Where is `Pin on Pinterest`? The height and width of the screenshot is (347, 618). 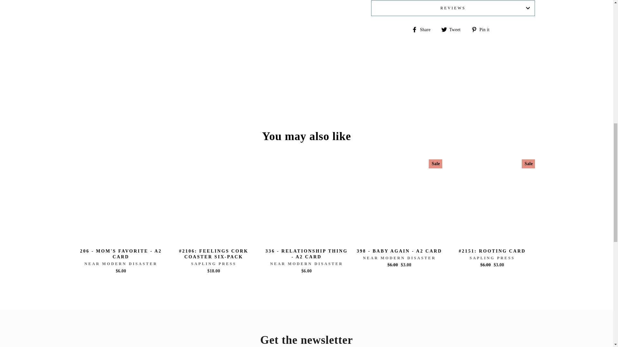
Pin on Pinterest is located at coordinates (483, 29).